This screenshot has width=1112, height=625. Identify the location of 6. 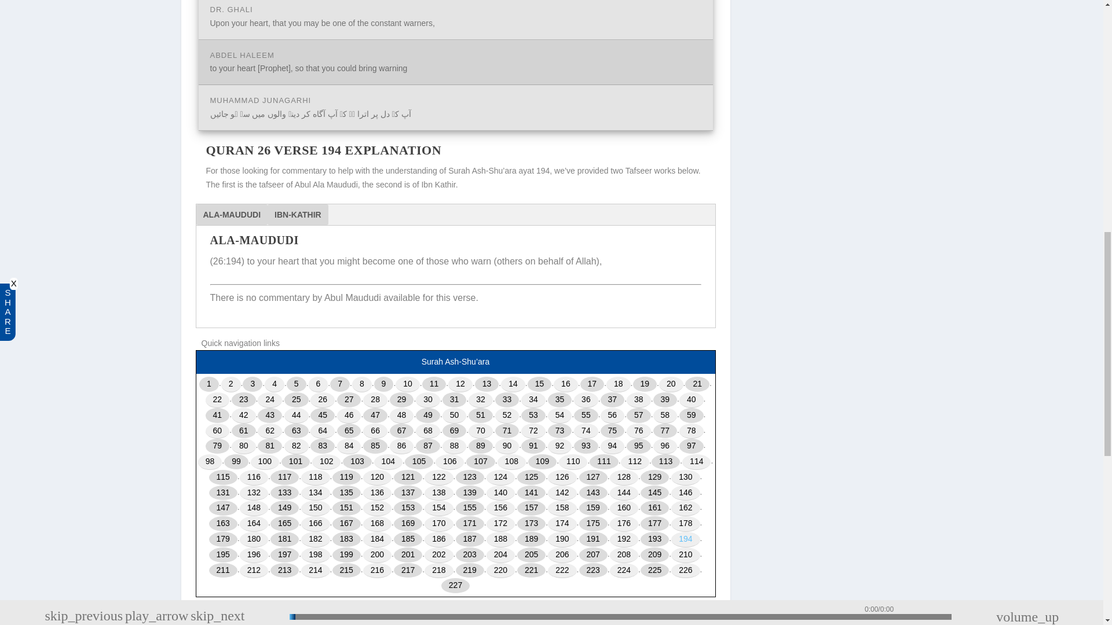
(319, 384).